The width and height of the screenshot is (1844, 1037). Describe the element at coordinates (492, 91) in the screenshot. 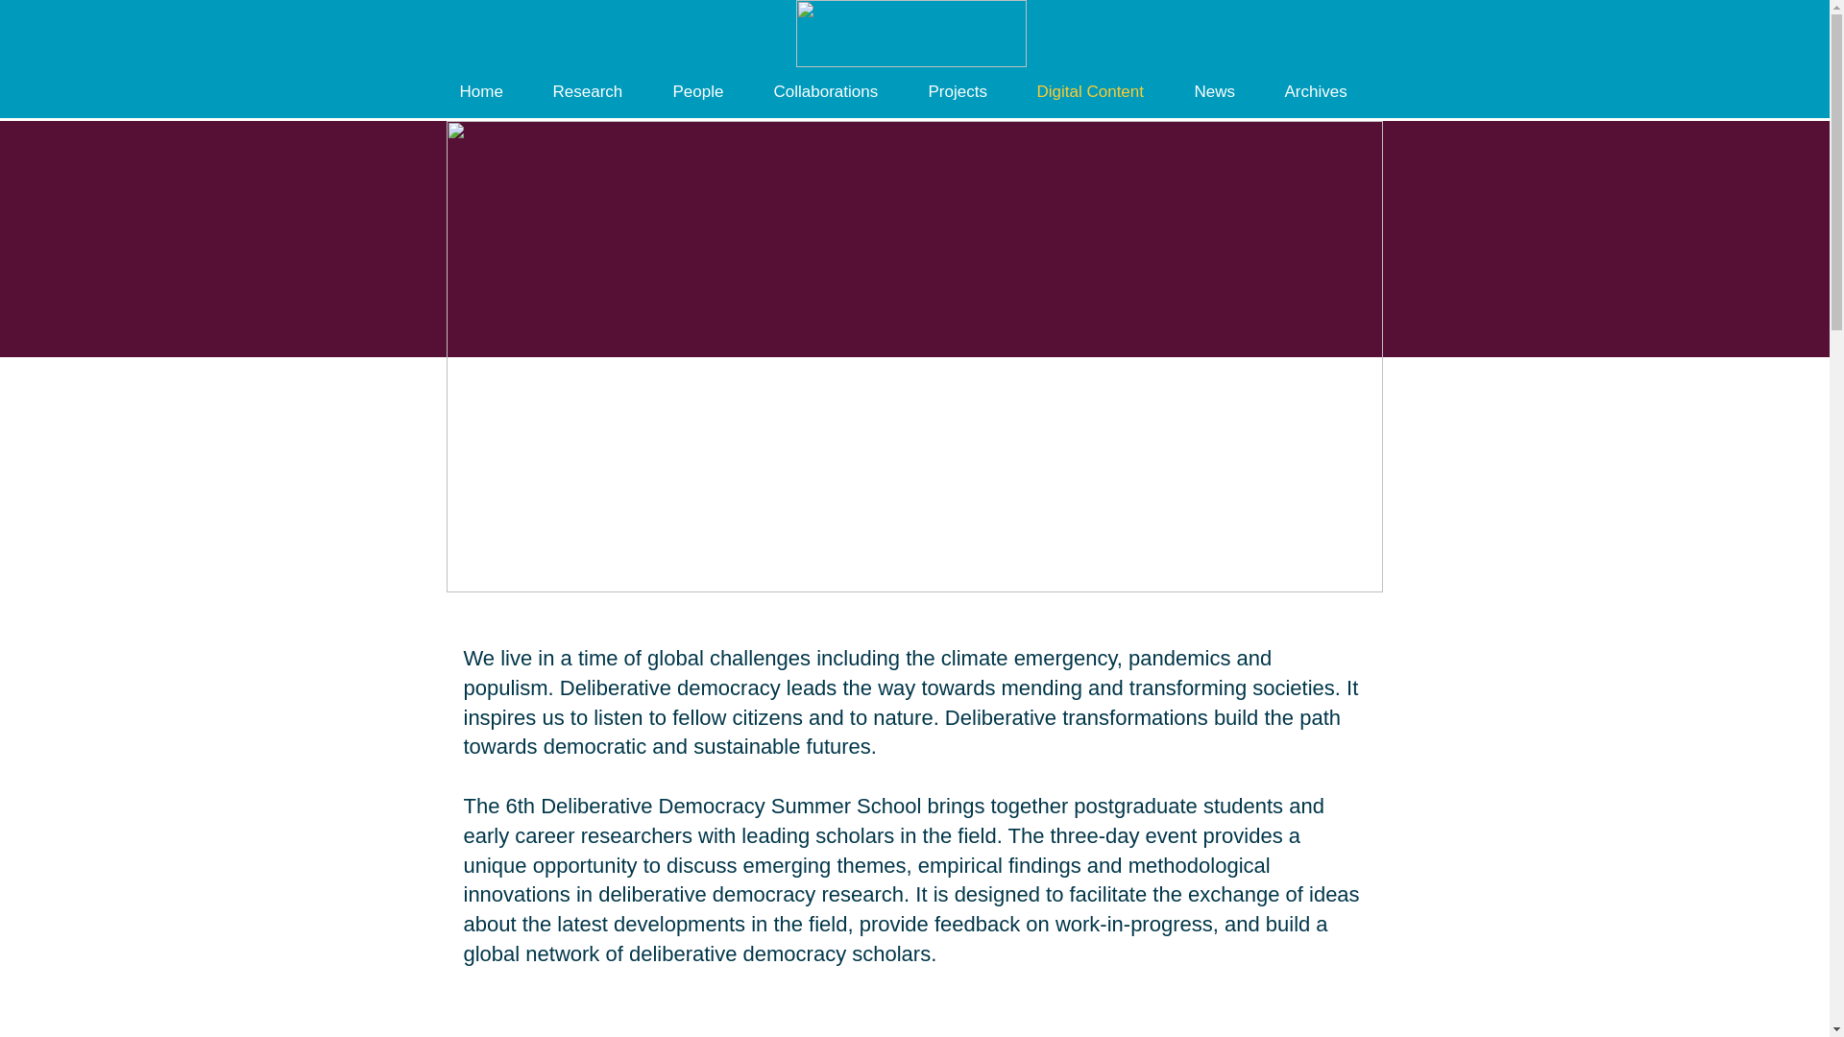

I see `Home` at that location.